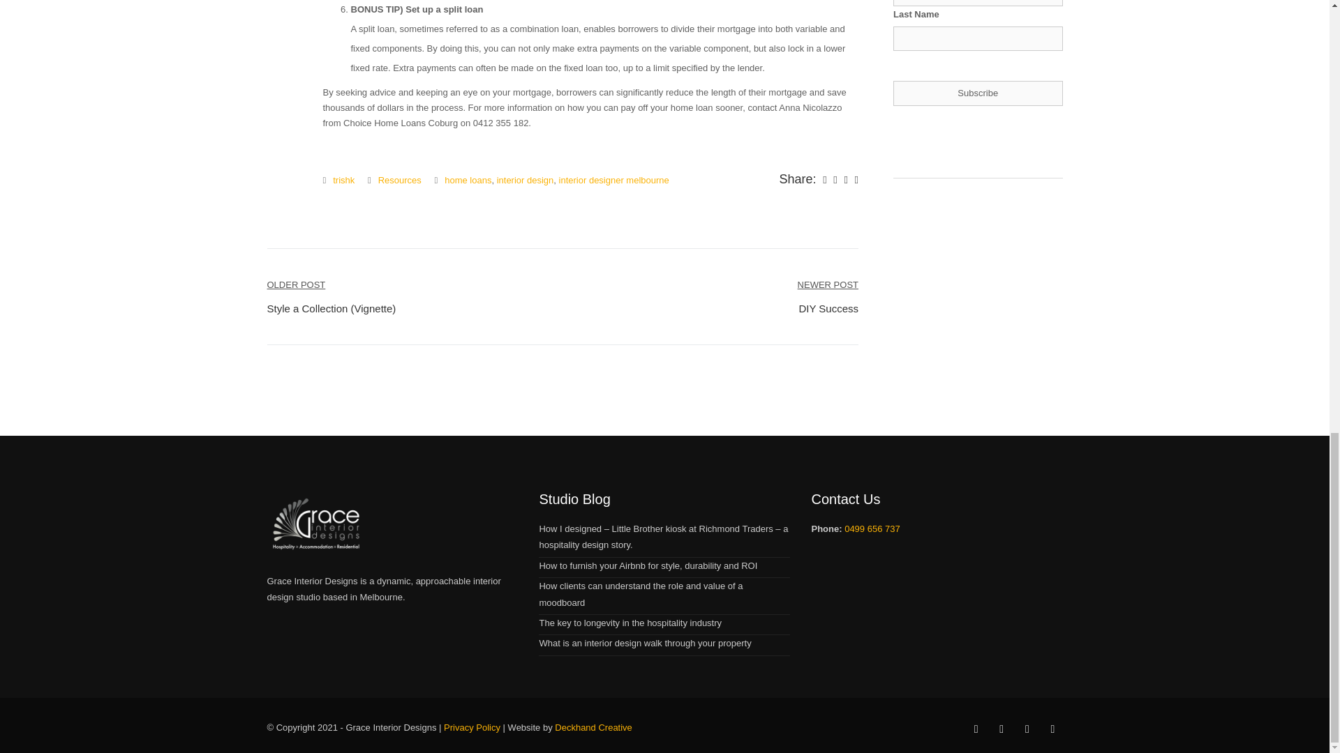 Image resolution: width=1340 pixels, height=753 pixels. What do you see at coordinates (631, 622) in the screenshot?
I see `Resources` at bounding box center [631, 622].